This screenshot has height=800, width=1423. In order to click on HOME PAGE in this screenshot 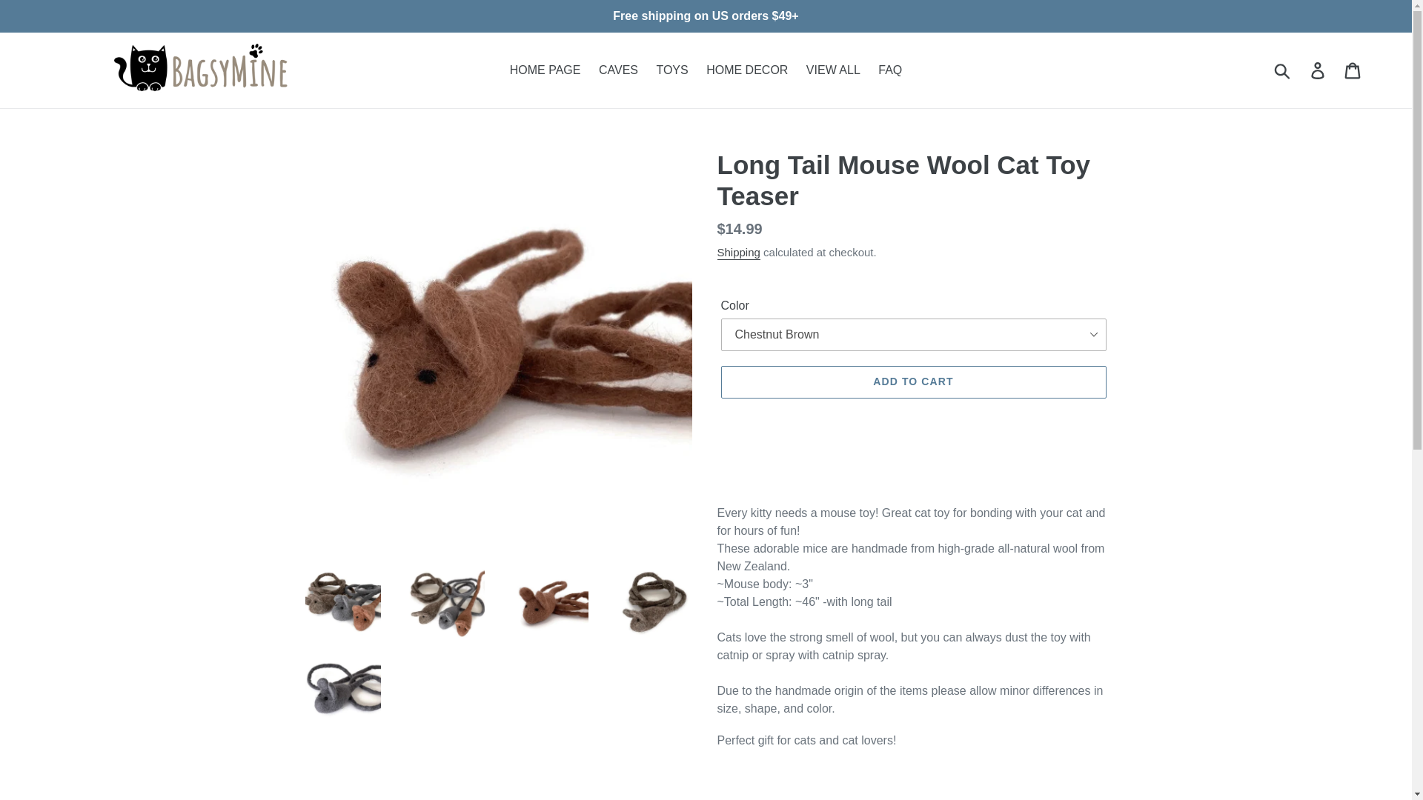, I will do `click(545, 70)`.